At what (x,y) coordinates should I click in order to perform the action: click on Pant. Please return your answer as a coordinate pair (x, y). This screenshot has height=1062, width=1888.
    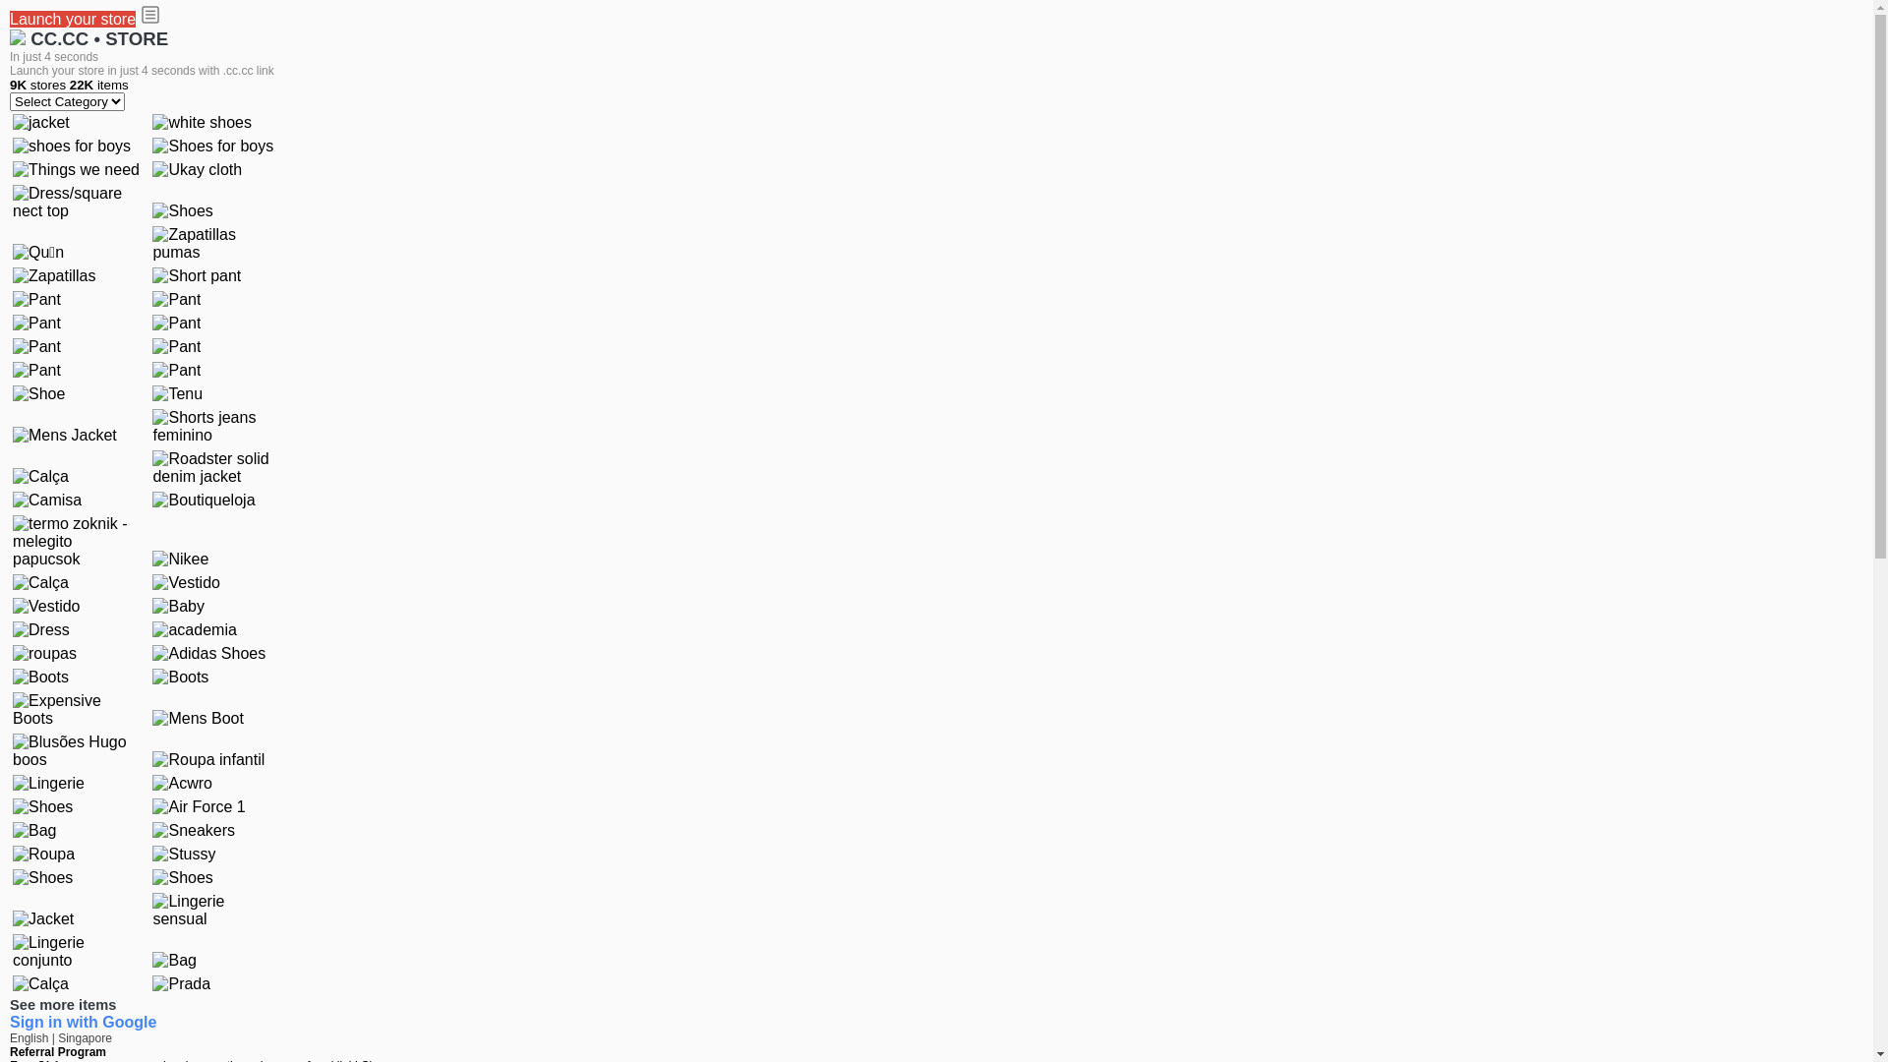
    Looking at the image, I should click on (177, 324).